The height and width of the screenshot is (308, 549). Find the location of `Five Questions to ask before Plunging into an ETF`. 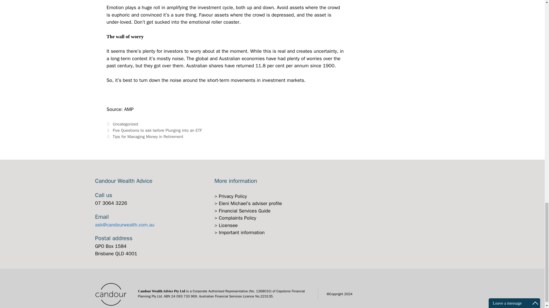

Five Questions to ask before Plunging into an ETF is located at coordinates (157, 130).